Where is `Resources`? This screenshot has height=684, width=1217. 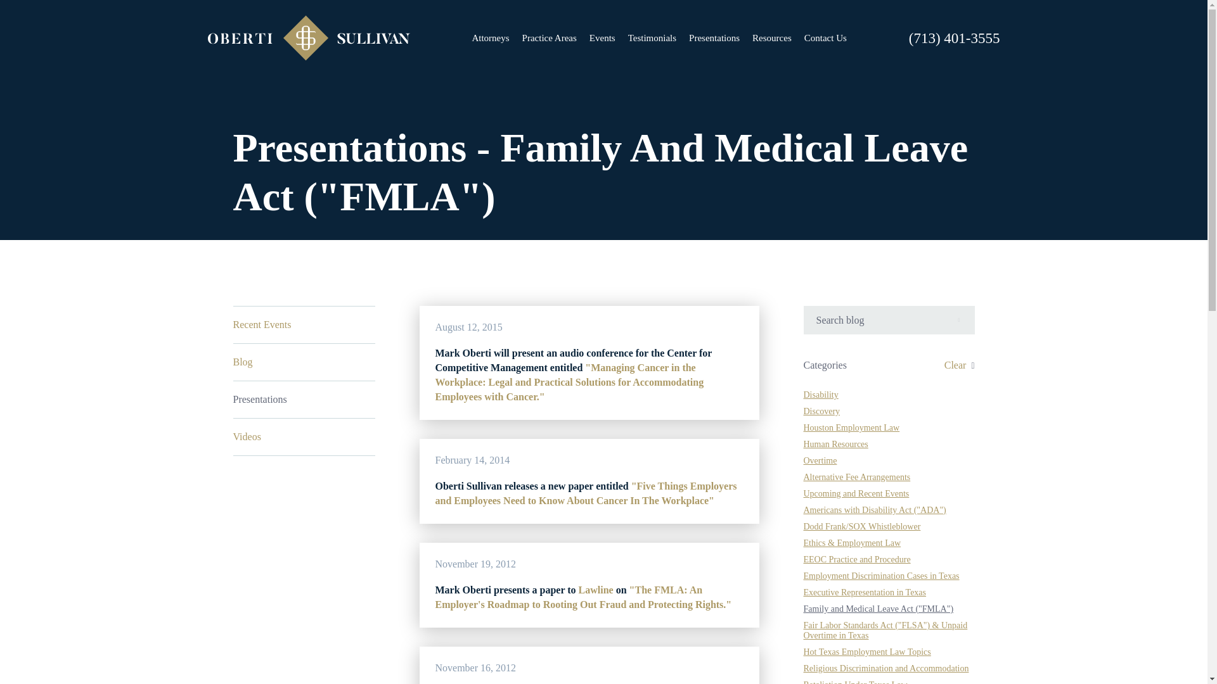
Resources is located at coordinates (772, 38).